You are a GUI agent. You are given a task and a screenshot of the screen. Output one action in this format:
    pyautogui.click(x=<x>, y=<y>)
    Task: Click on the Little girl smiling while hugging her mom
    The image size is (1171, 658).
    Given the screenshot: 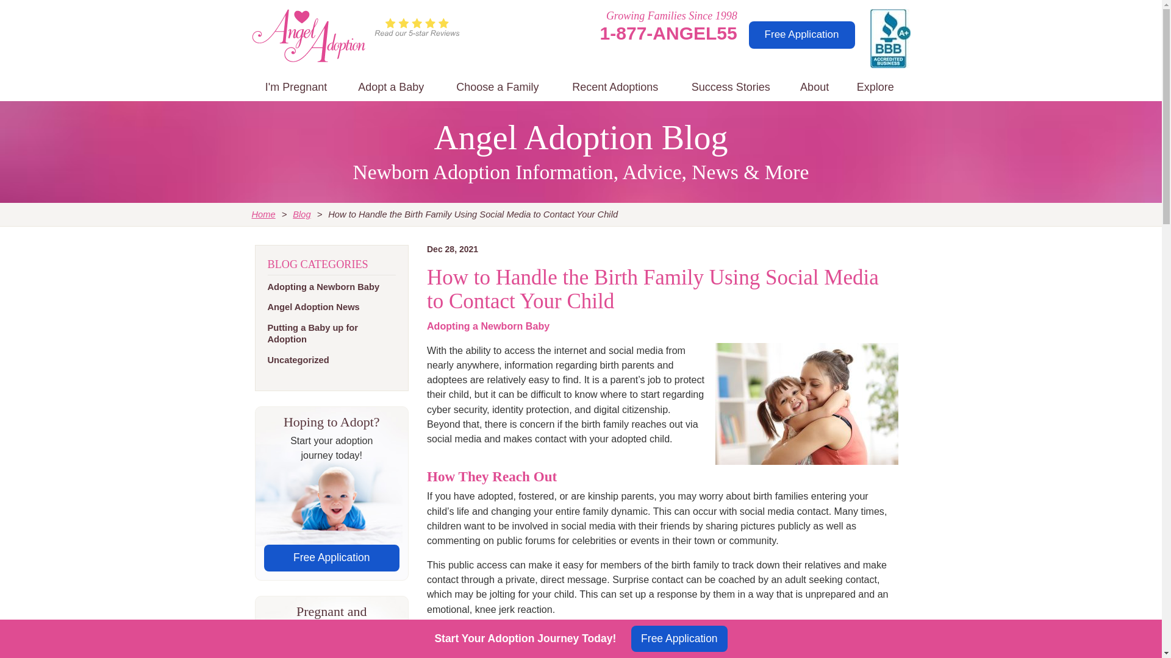 What is the action you would take?
    pyautogui.click(x=806, y=403)
    